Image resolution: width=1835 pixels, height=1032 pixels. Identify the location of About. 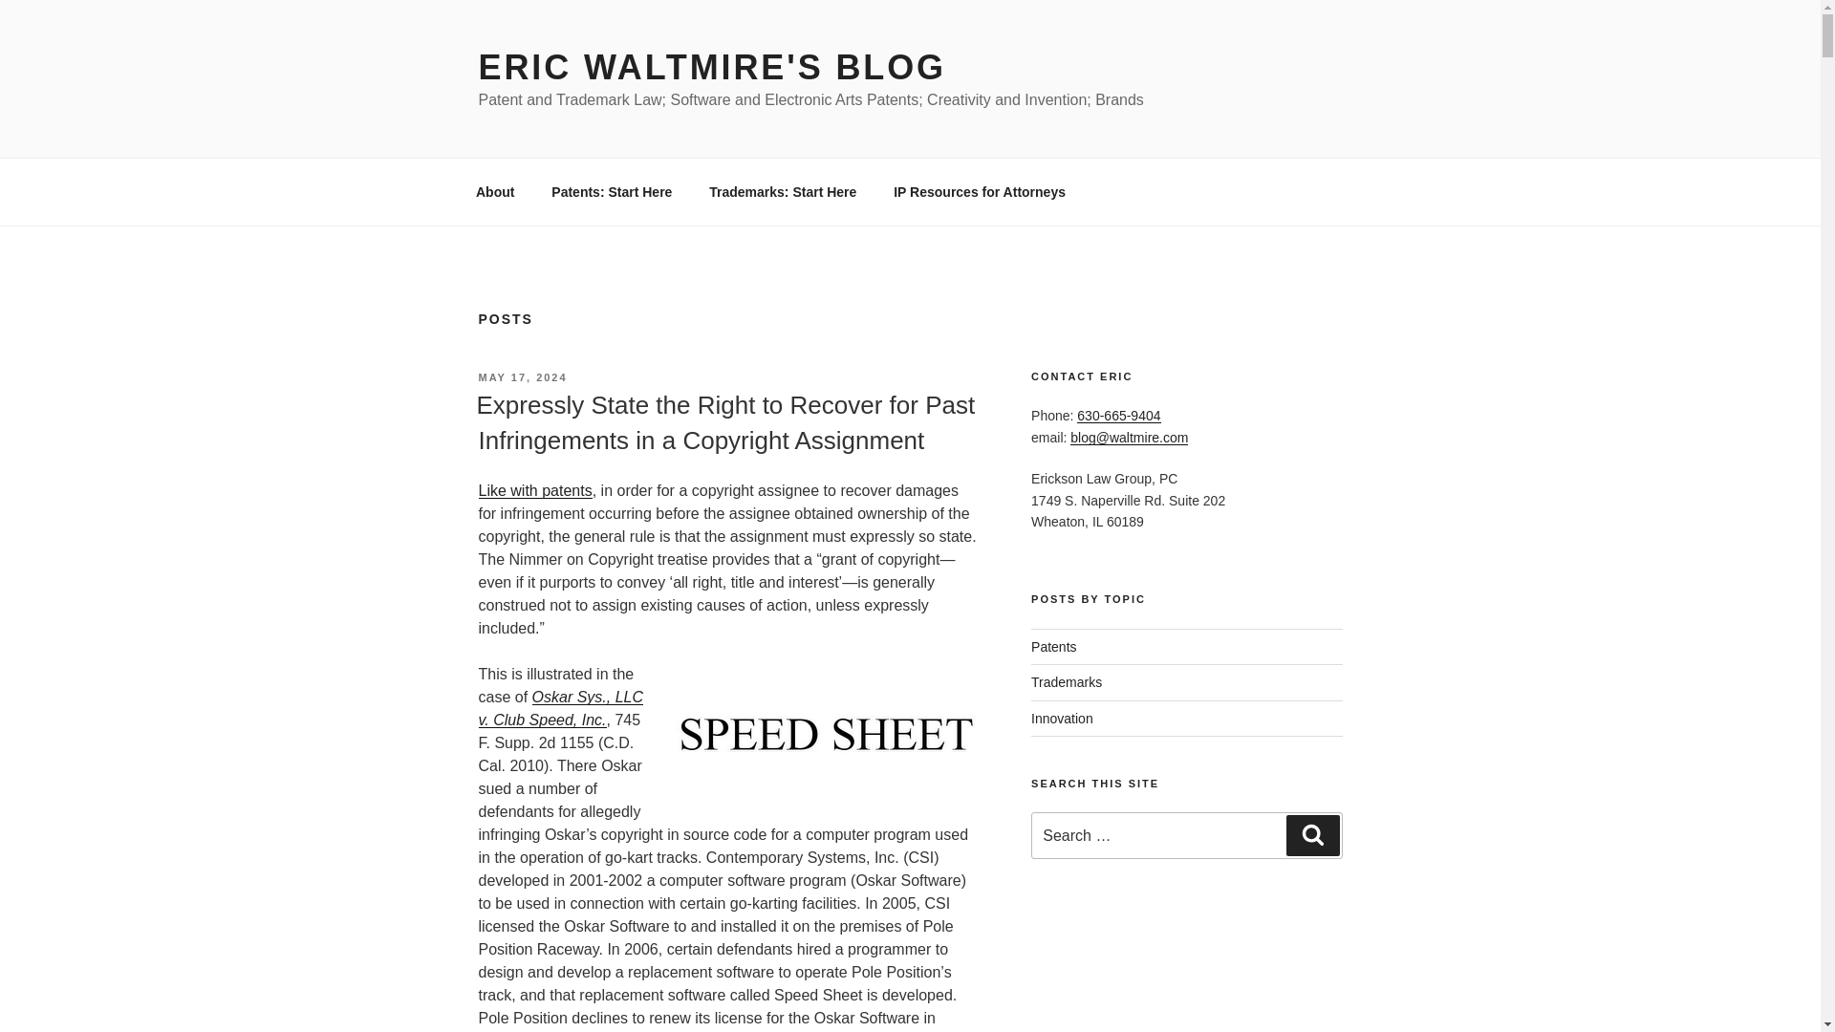
(494, 191).